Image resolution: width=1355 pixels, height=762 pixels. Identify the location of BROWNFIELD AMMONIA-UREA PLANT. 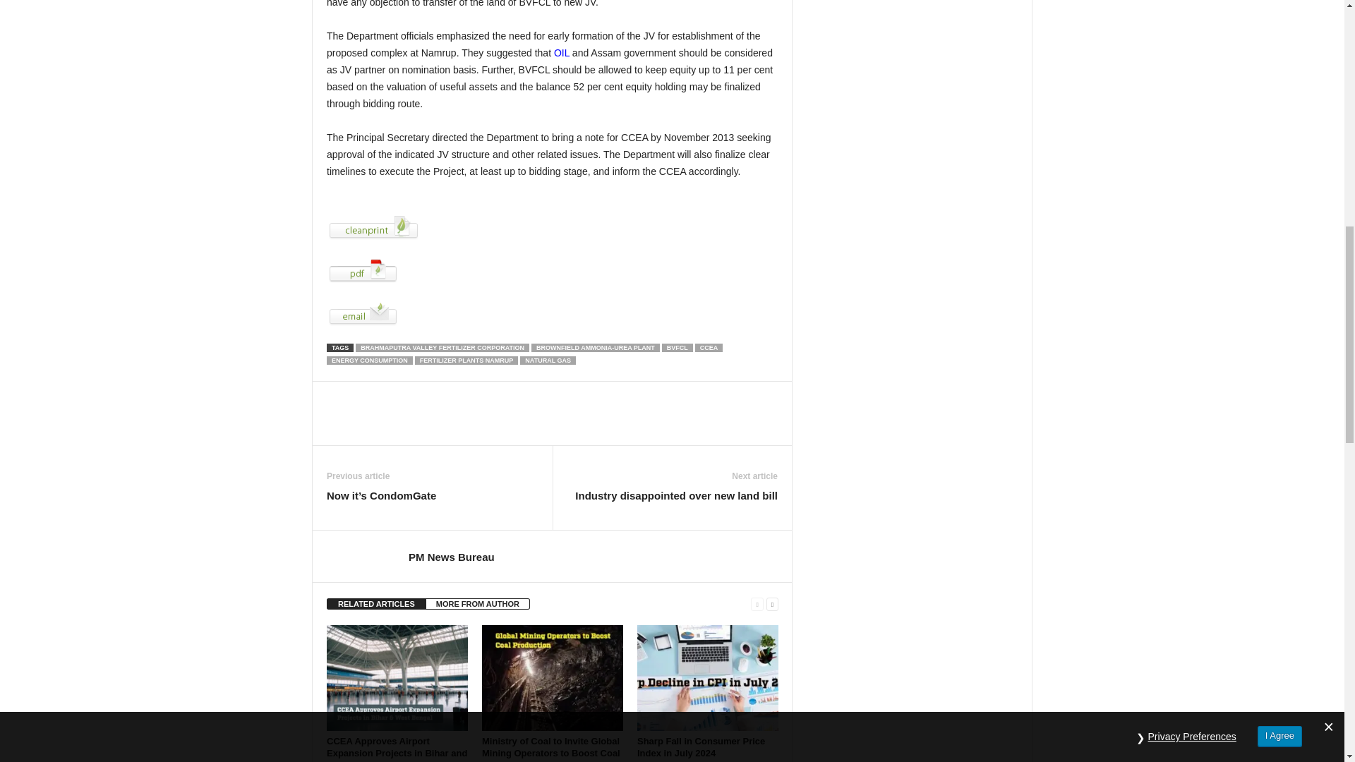
(596, 347).